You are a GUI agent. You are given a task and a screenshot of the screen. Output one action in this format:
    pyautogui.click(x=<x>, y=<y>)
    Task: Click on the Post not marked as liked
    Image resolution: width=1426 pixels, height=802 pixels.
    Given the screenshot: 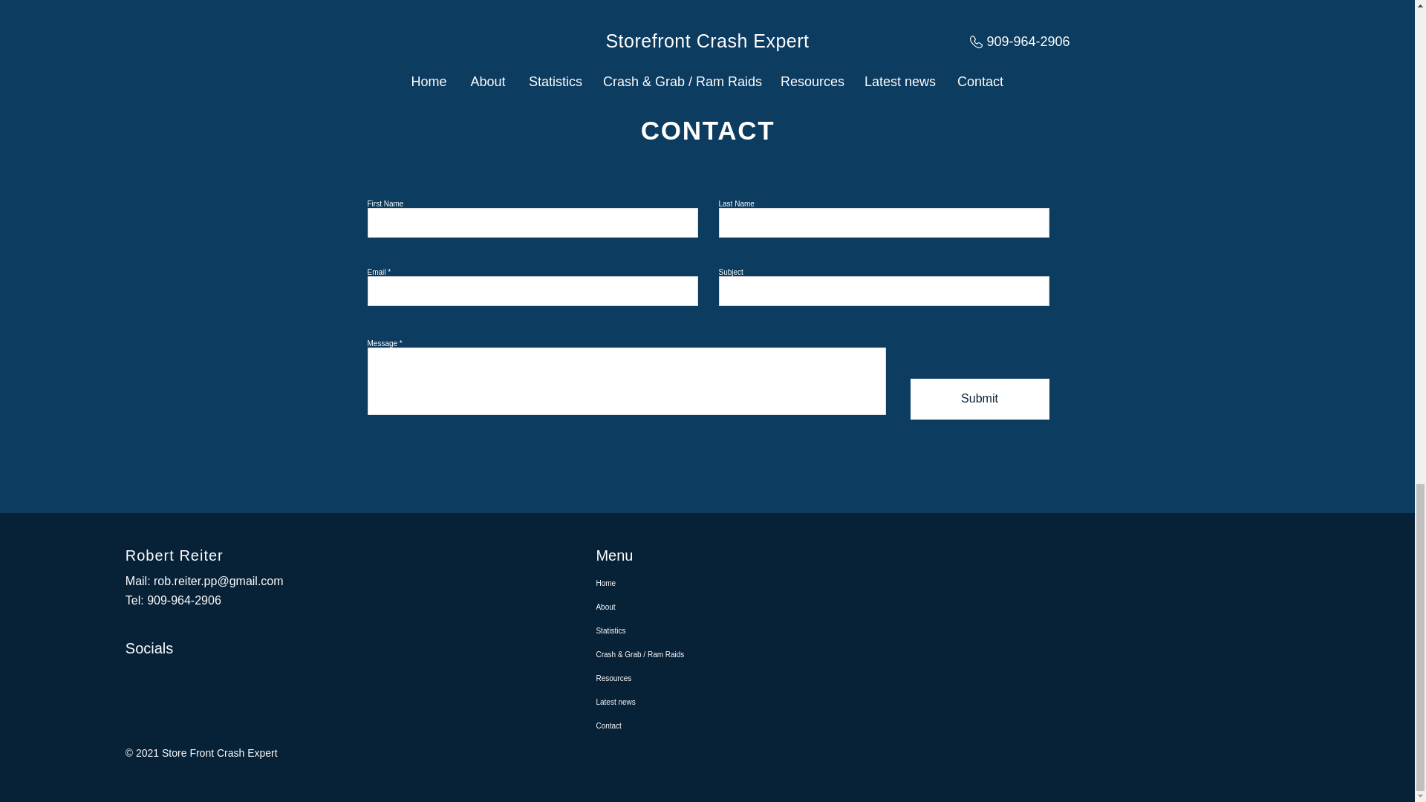 What is the action you would take?
    pyautogui.click(x=547, y=10)
    